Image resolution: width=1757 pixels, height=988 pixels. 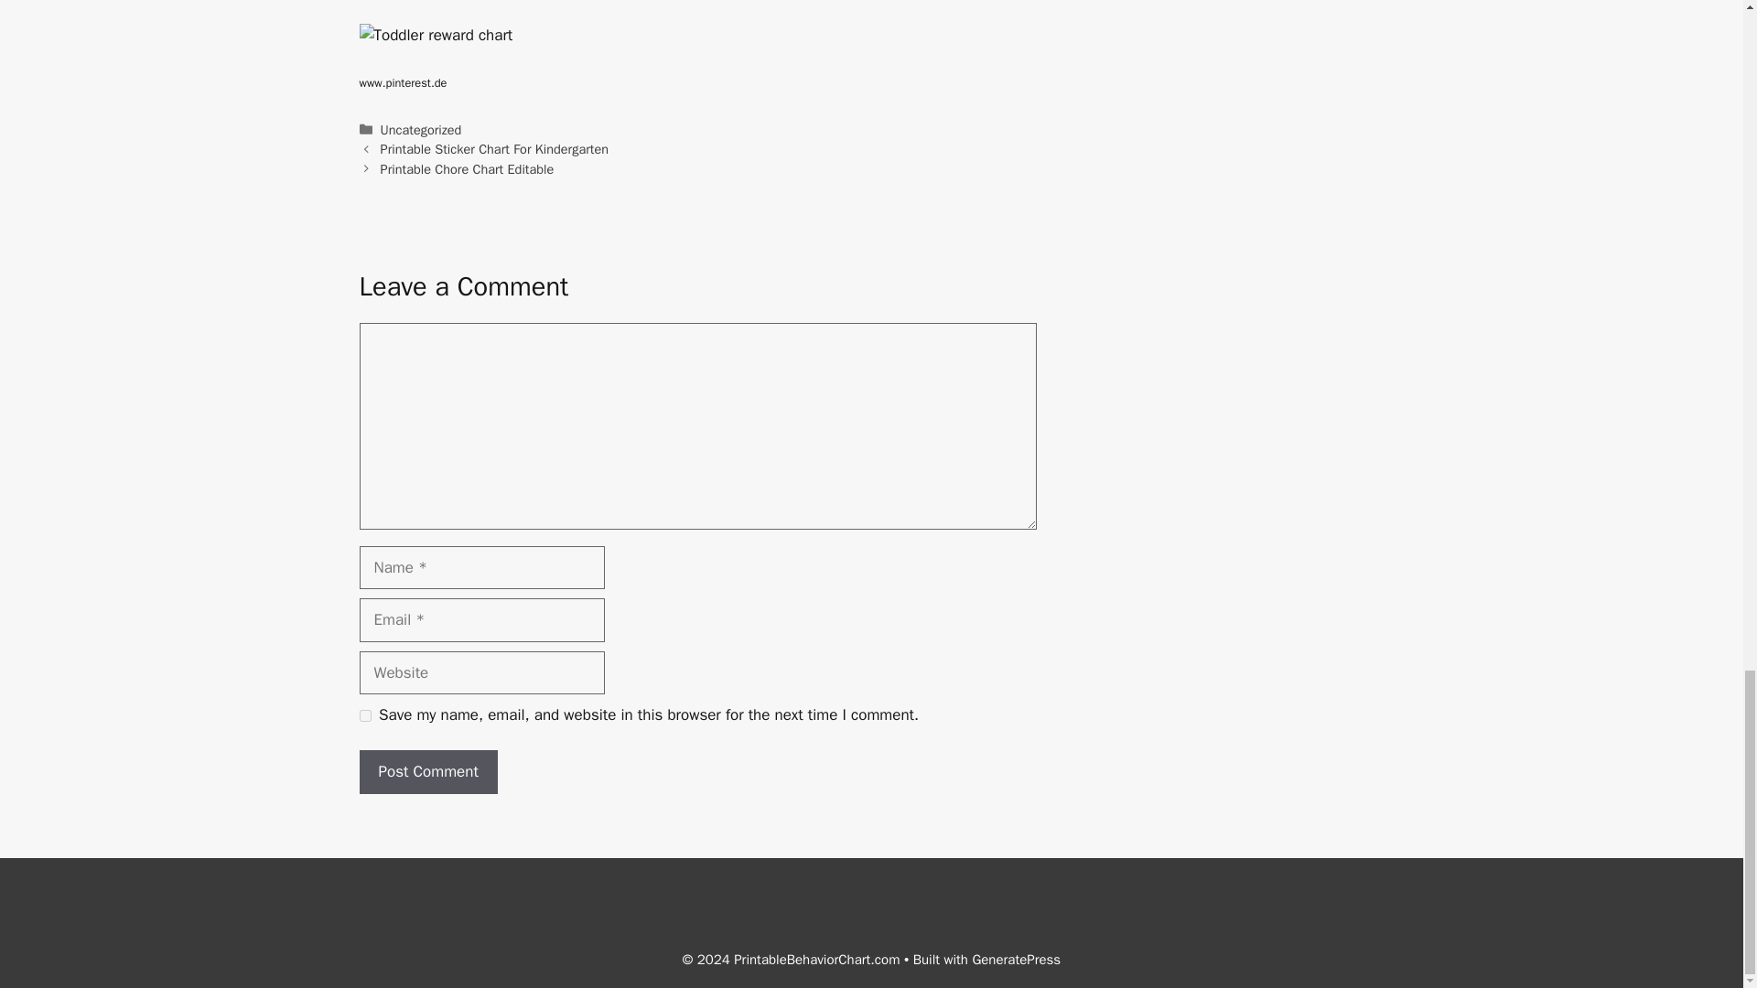 What do you see at coordinates (427, 772) in the screenshot?
I see `Post Comment` at bounding box center [427, 772].